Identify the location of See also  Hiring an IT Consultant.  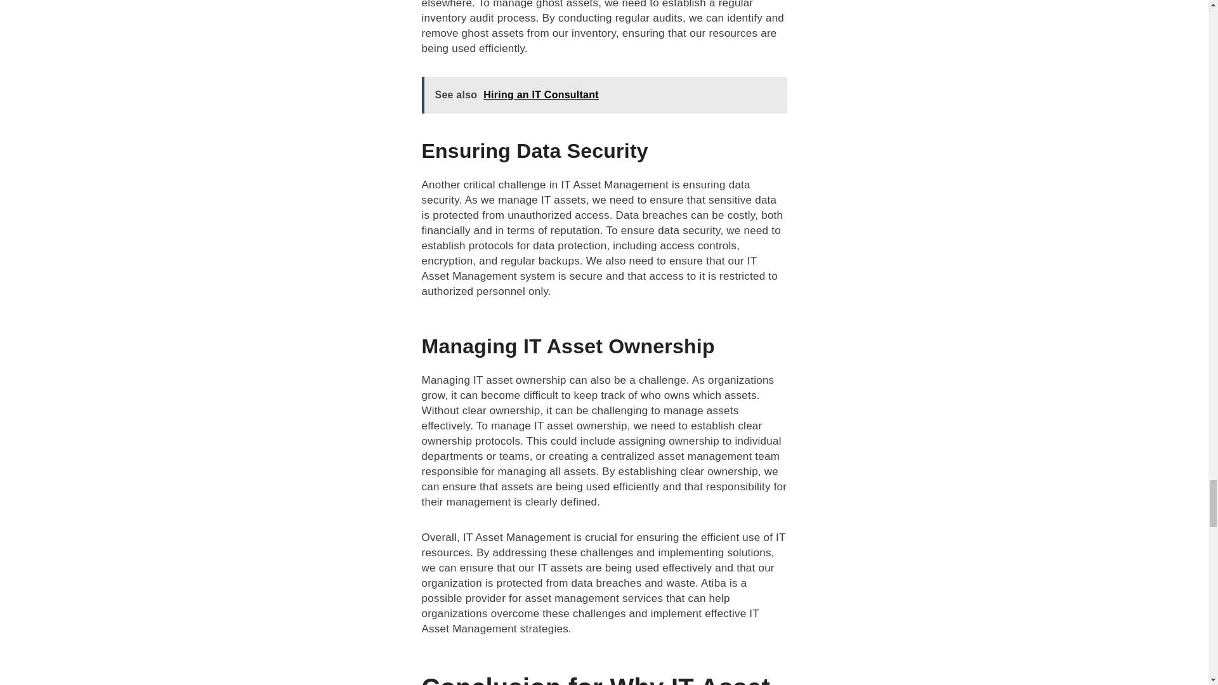
(604, 95).